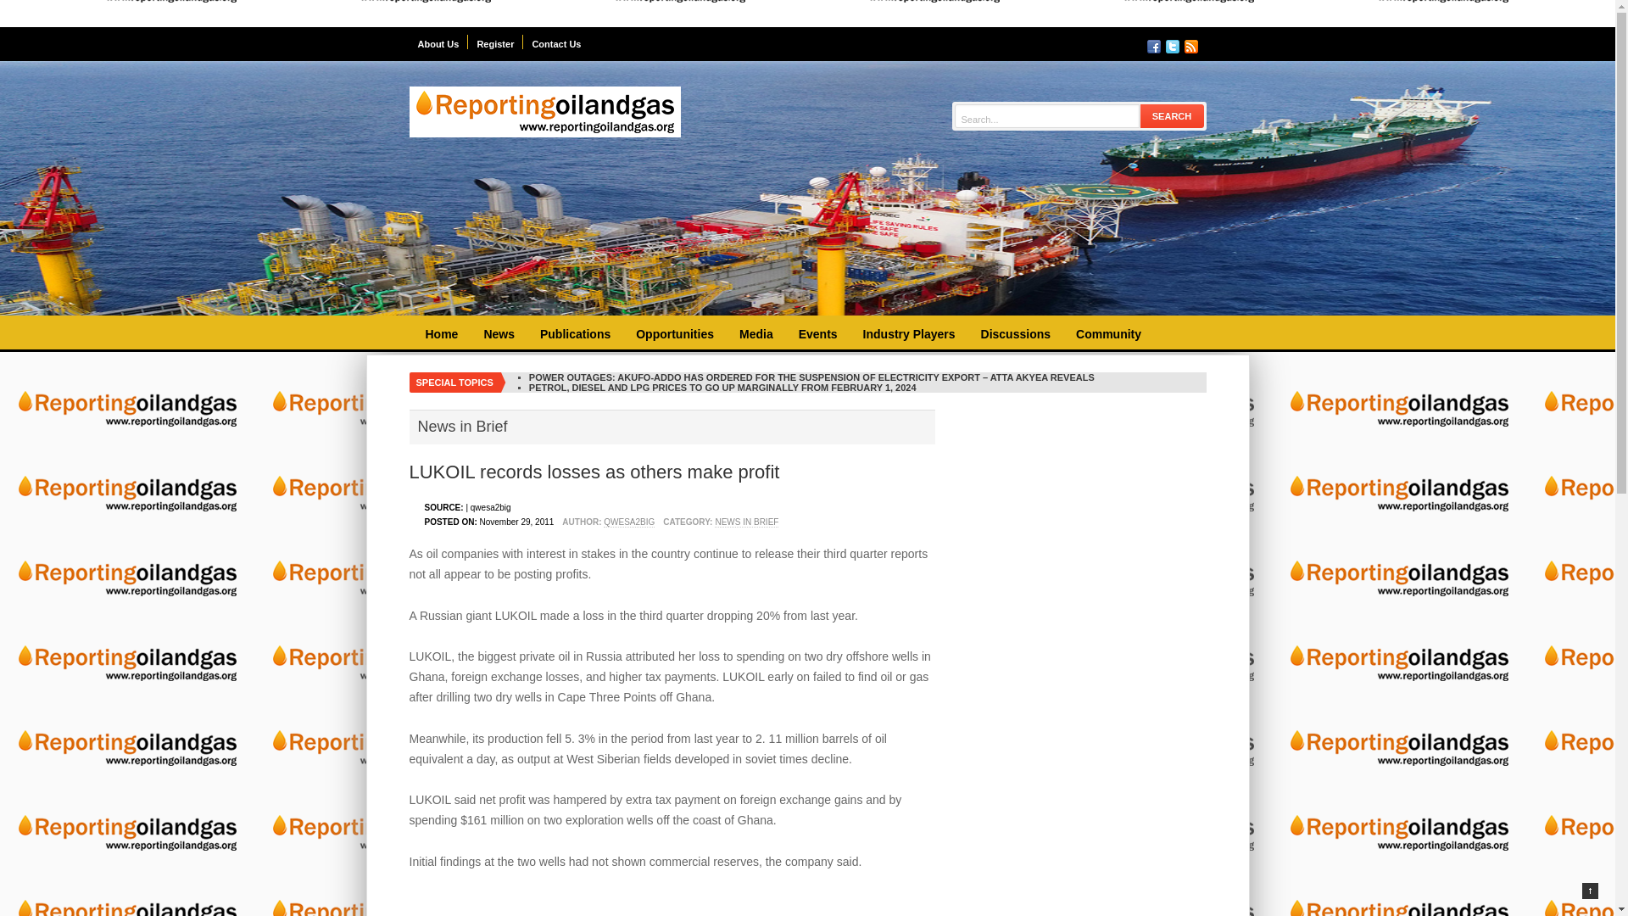 The image size is (1628, 916). What do you see at coordinates (1152, 46) in the screenshot?
I see `Facebook` at bounding box center [1152, 46].